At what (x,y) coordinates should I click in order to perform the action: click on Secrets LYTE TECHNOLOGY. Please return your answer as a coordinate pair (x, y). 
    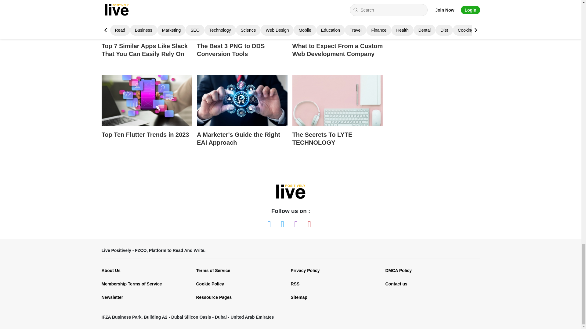
    Looking at the image, I should click on (338, 100).